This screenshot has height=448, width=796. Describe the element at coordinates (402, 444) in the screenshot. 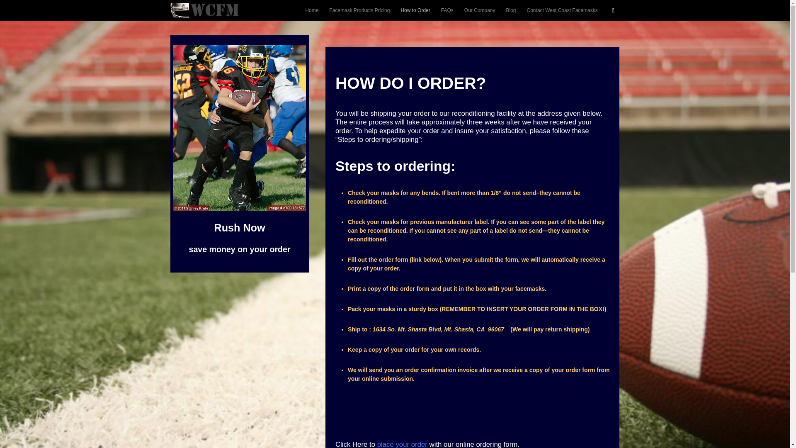

I see `place your order` at that location.